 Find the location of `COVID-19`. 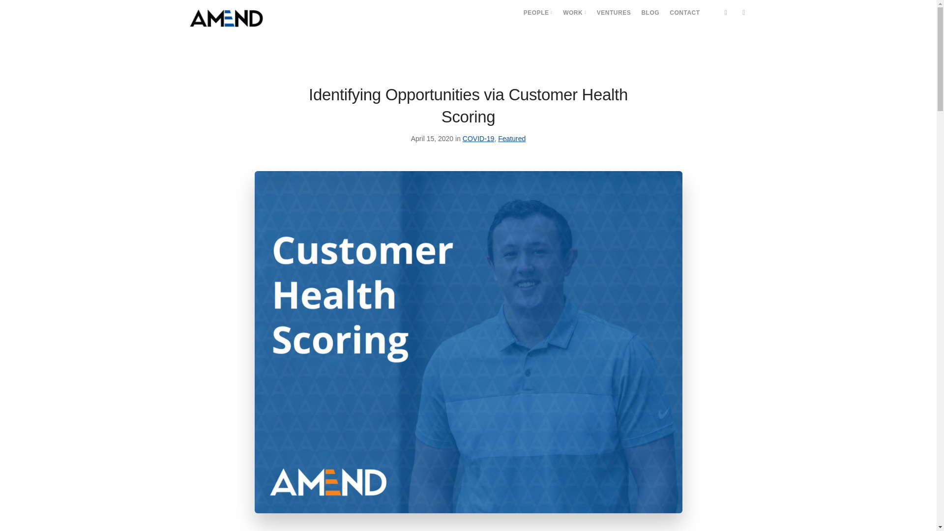

COVID-19 is located at coordinates (478, 139).